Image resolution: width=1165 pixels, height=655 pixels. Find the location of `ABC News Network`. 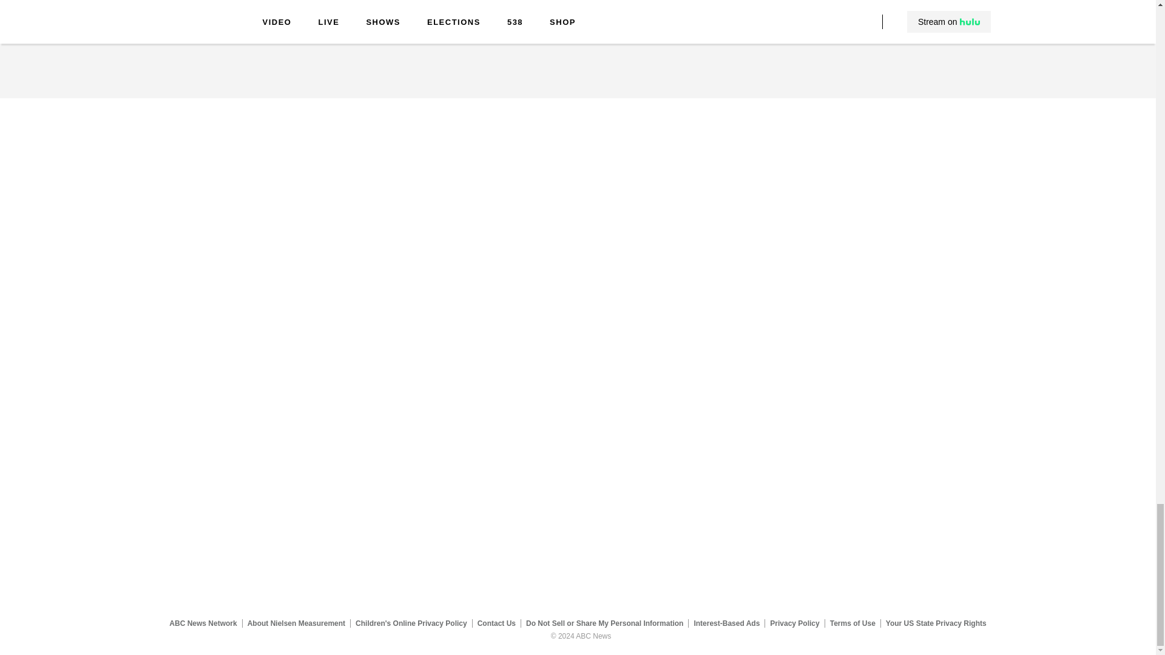

ABC News Network is located at coordinates (203, 623).